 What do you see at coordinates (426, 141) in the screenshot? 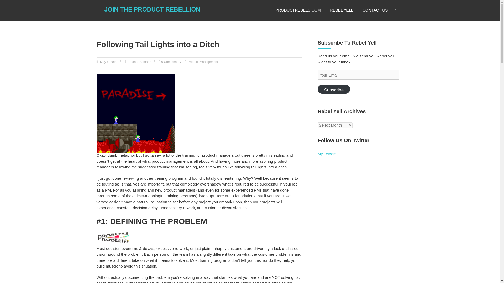
I see `Search` at bounding box center [426, 141].